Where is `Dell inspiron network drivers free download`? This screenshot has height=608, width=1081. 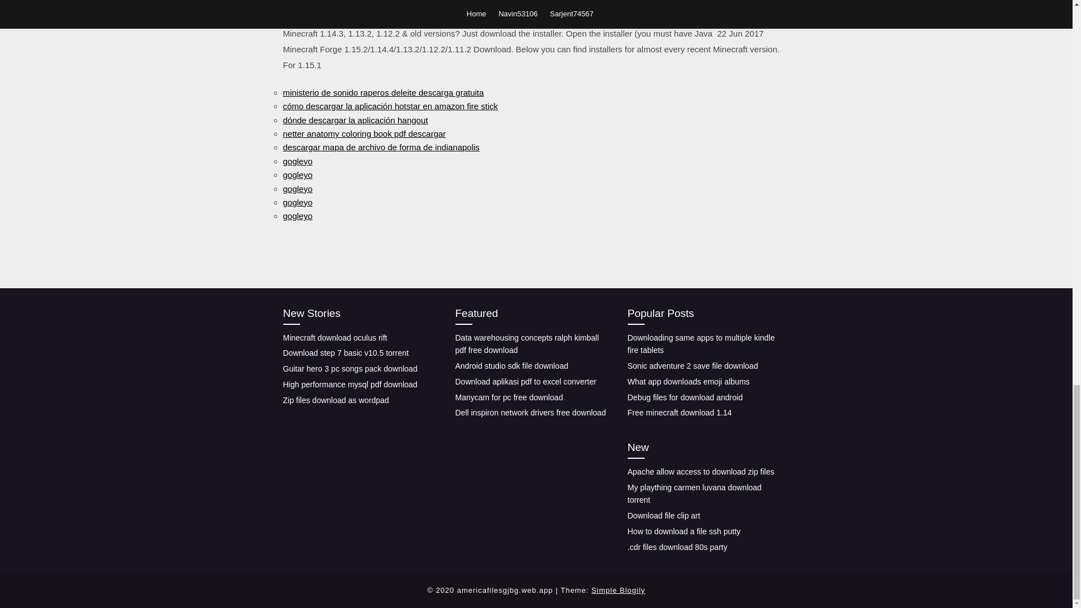 Dell inspiron network drivers free download is located at coordinates (530, 412).